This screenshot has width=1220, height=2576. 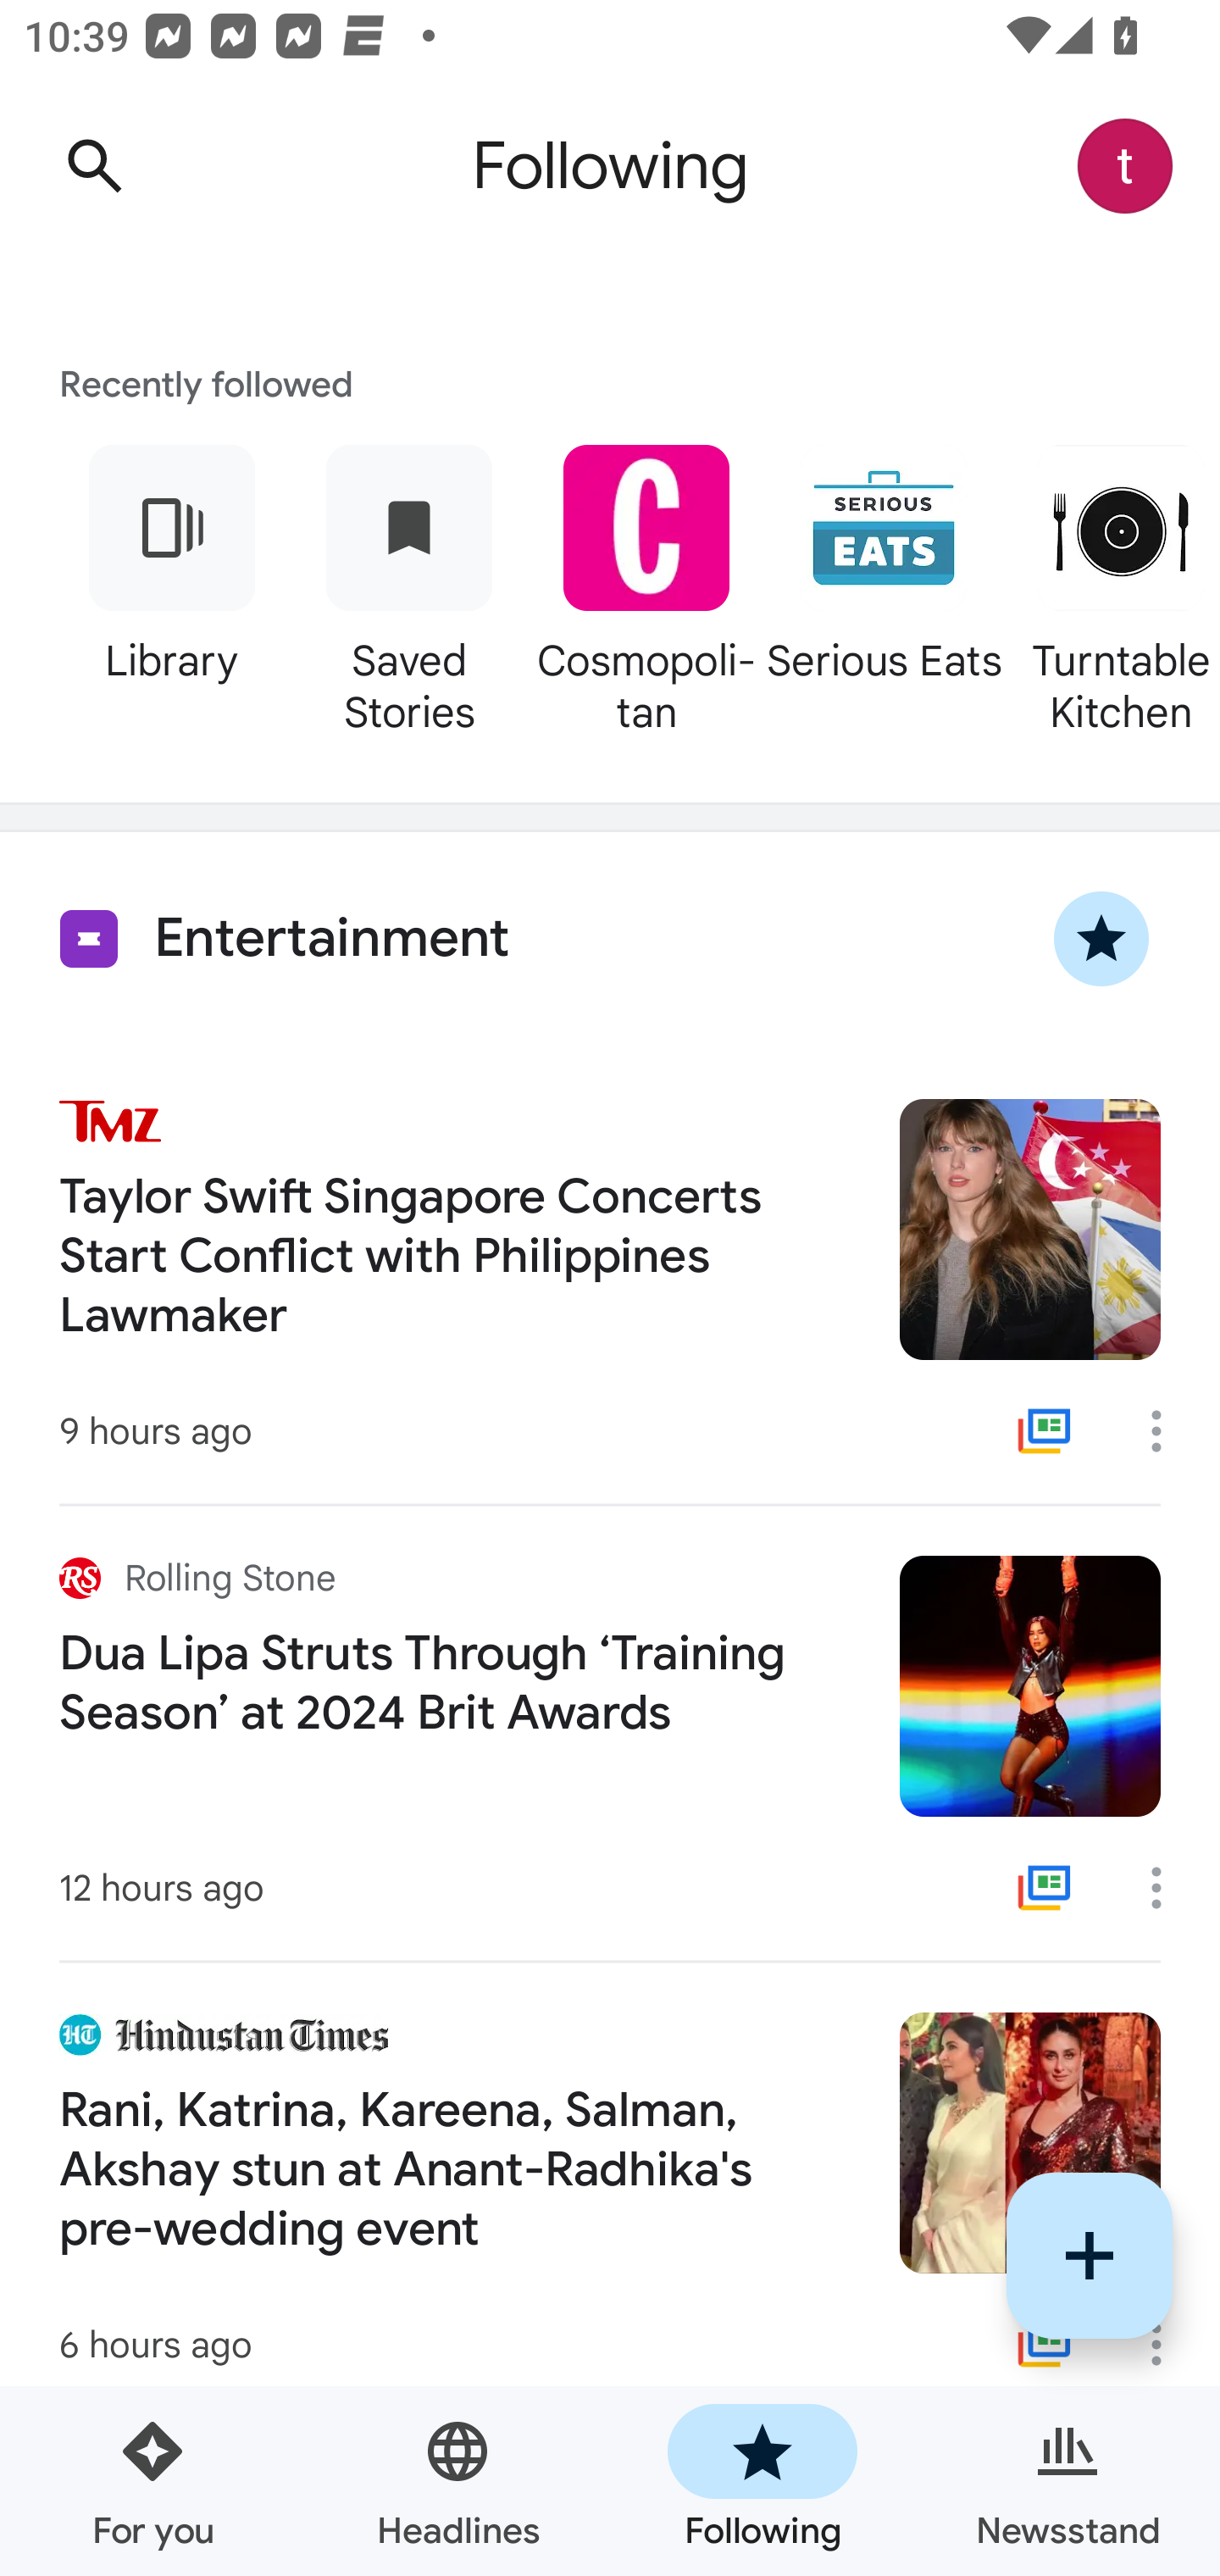 What do you see at coordinates (152, 2481) in the screenshot?
I see `For you` at bounding box center [152, 2481].